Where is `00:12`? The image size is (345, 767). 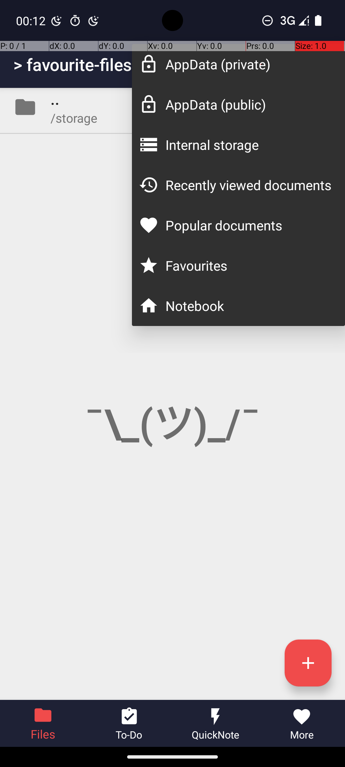
00:12 is located at coordinates (32, 20).